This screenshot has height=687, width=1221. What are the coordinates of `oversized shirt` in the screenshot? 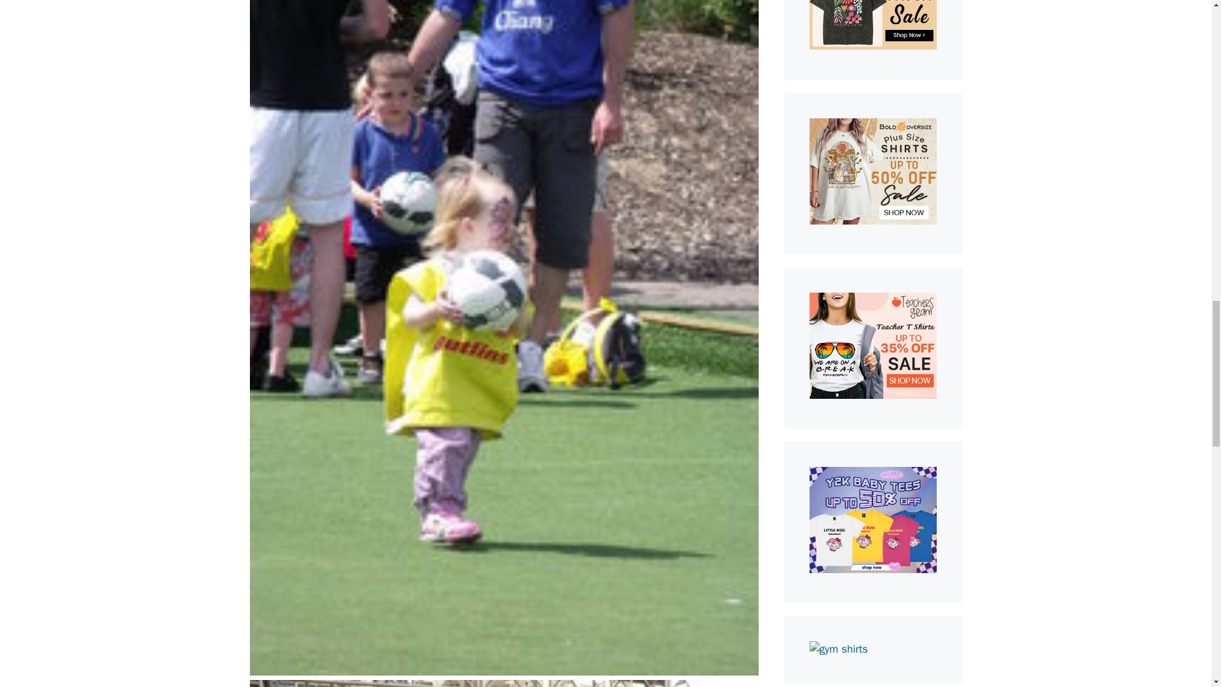 It's located at (873, 220).